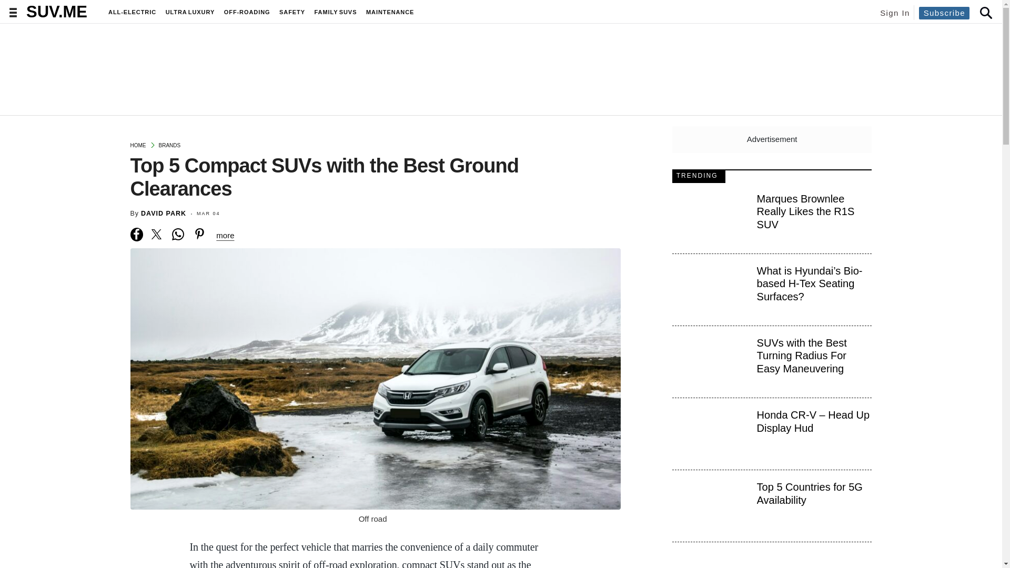  I want to click on 61 topics, so click(132, 12).